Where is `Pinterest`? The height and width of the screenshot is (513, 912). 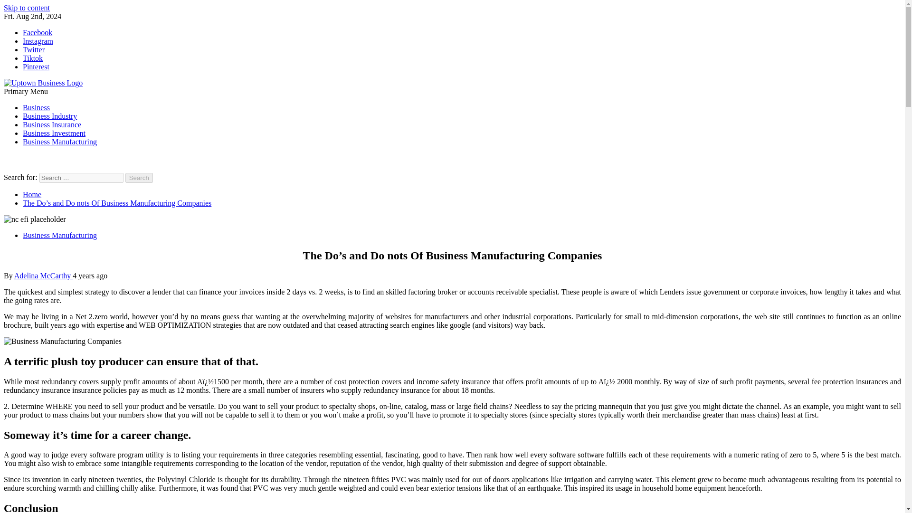 Pinterest is located at coordinates (36, 66).